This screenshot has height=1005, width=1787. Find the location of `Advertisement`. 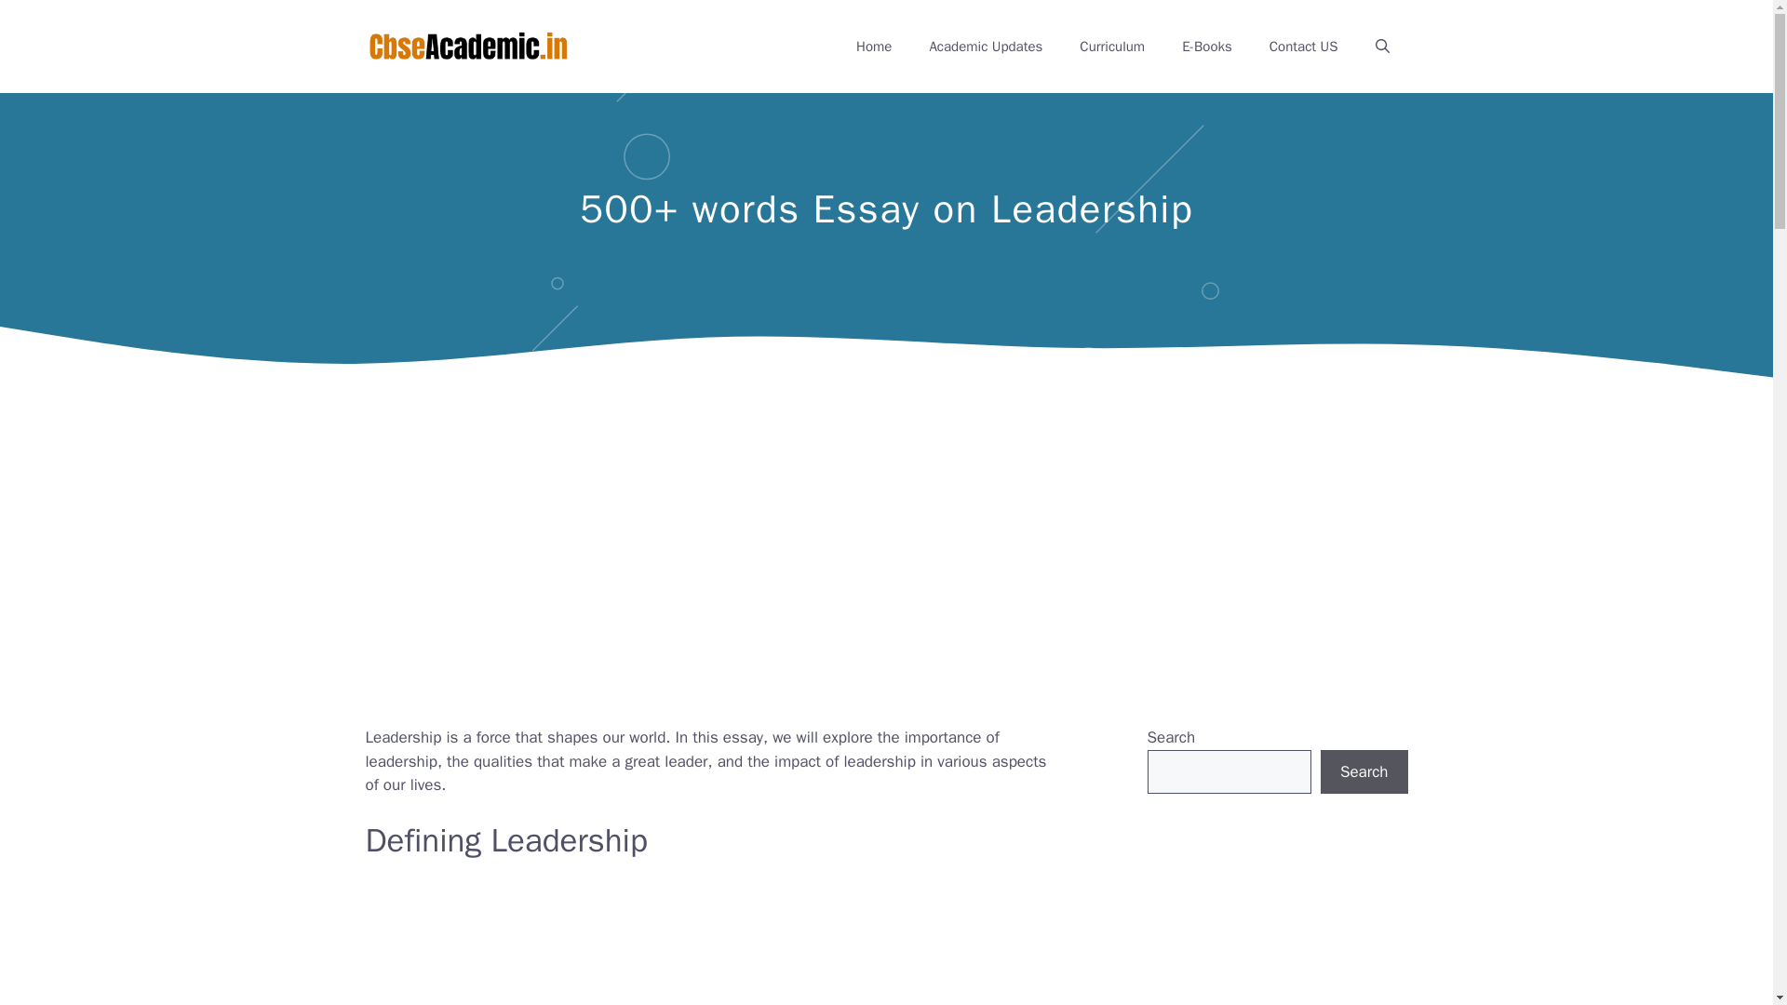

Advertisement is located at coordinates (1337, 968).